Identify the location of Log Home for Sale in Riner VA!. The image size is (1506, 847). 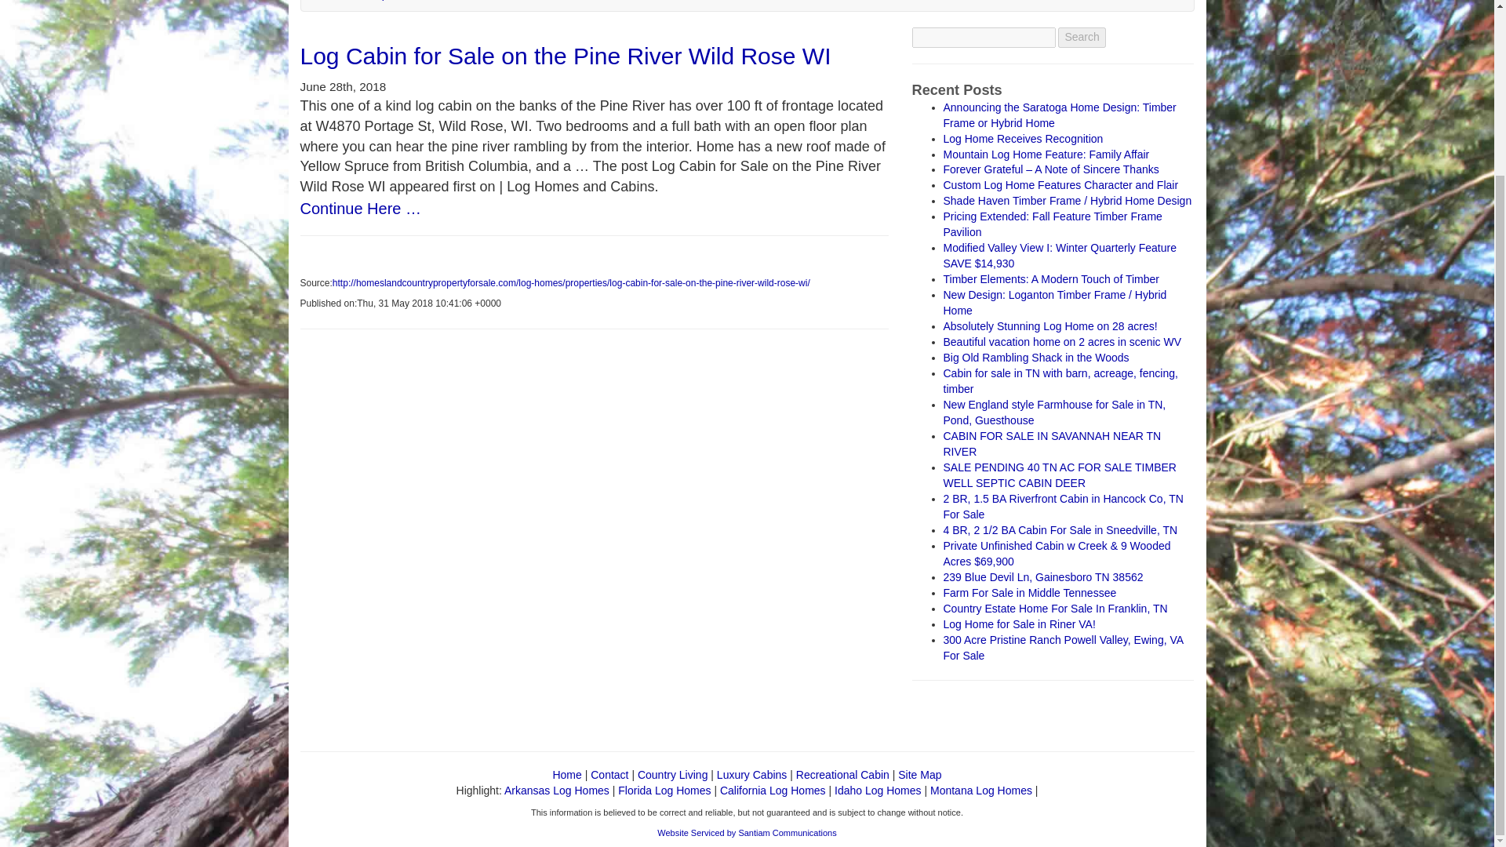
(1018, 624).